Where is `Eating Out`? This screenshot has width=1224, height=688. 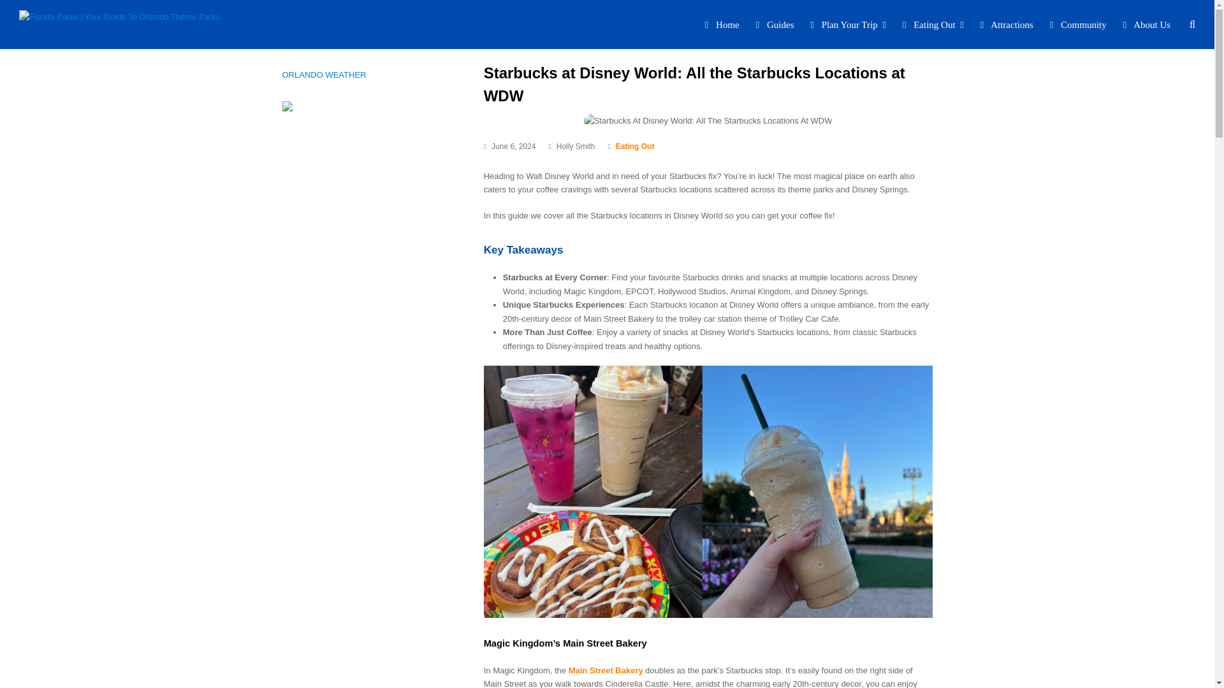
Eating Out is located at coordinates (935, 24).